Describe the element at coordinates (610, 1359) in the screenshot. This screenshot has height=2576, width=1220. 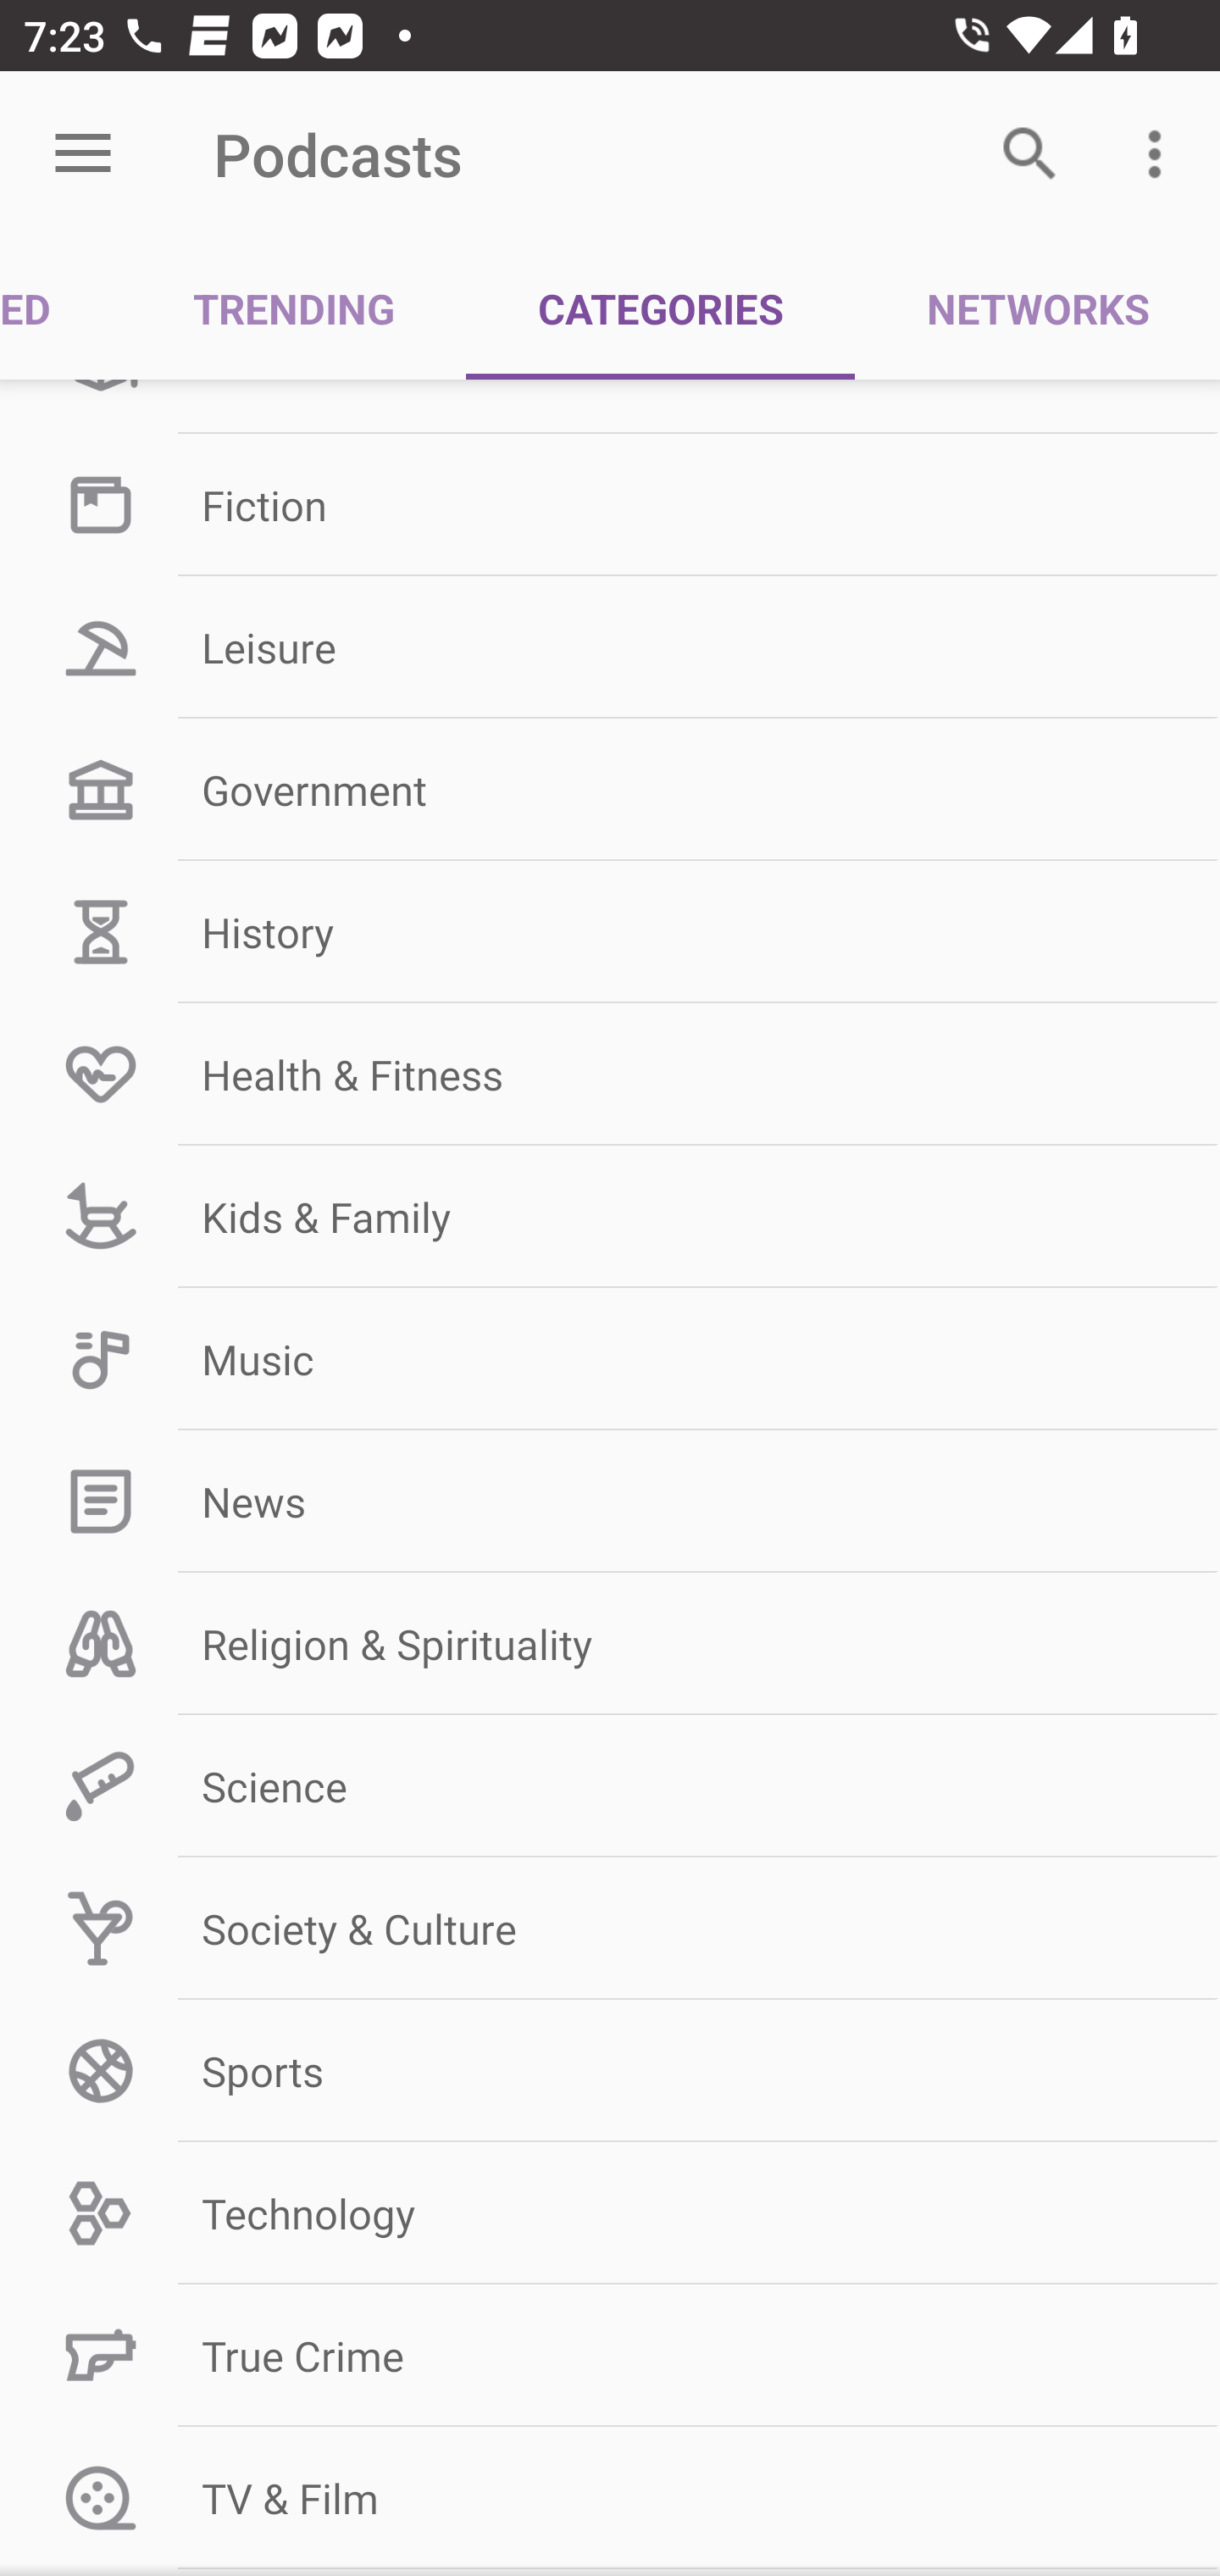
I see `Music` at that location.